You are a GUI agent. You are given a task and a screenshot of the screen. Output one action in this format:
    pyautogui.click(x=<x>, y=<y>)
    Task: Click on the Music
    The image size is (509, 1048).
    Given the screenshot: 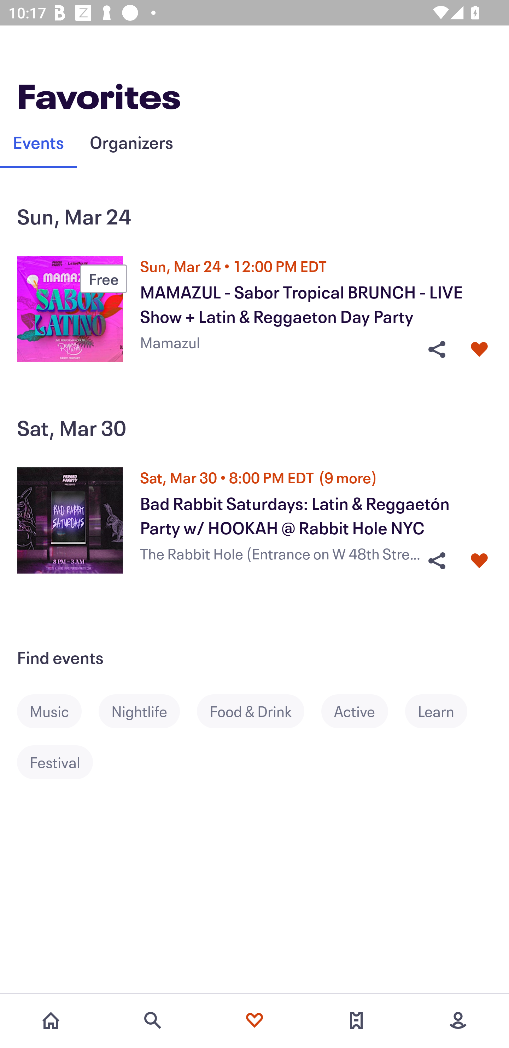 What is the action you would take?
    pyautogui.click(x=58, y=711)
    